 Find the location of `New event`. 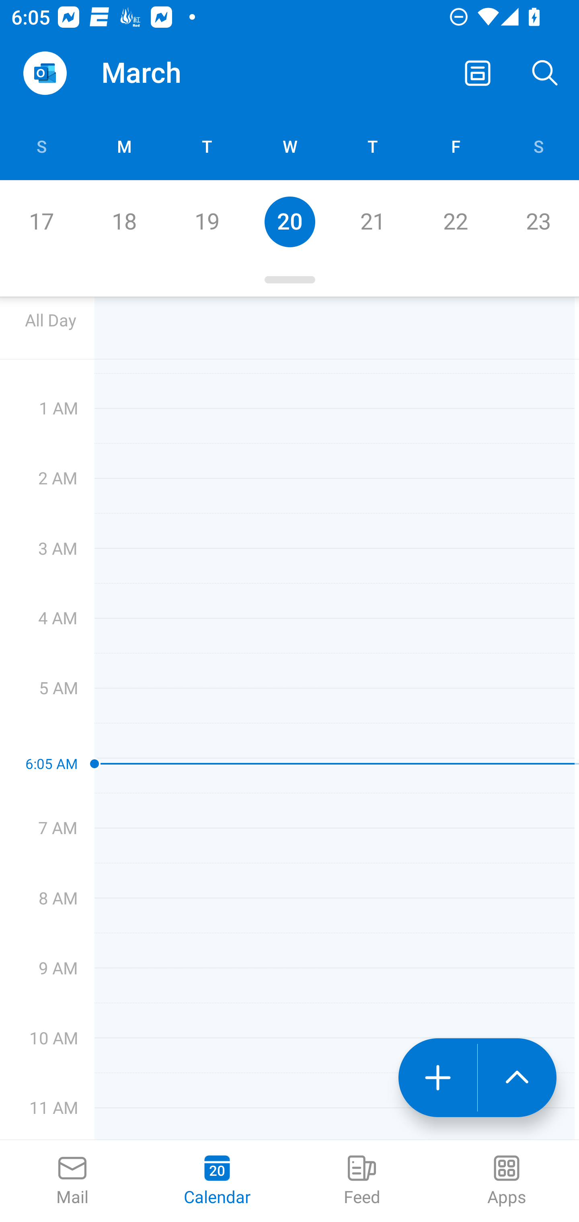

New event is located at coordinates (437, 1078).